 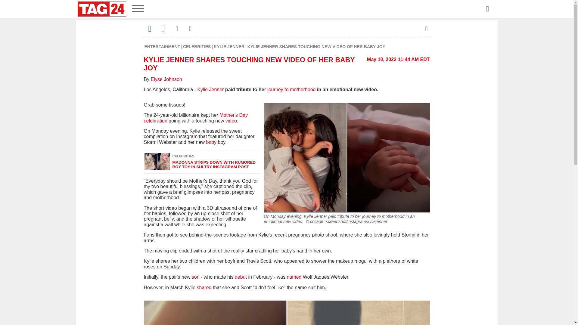 What do you see at coordinates (166, 79) in the screenshot?
I see `Elyse Johnson` at bounding box center [166, 79].